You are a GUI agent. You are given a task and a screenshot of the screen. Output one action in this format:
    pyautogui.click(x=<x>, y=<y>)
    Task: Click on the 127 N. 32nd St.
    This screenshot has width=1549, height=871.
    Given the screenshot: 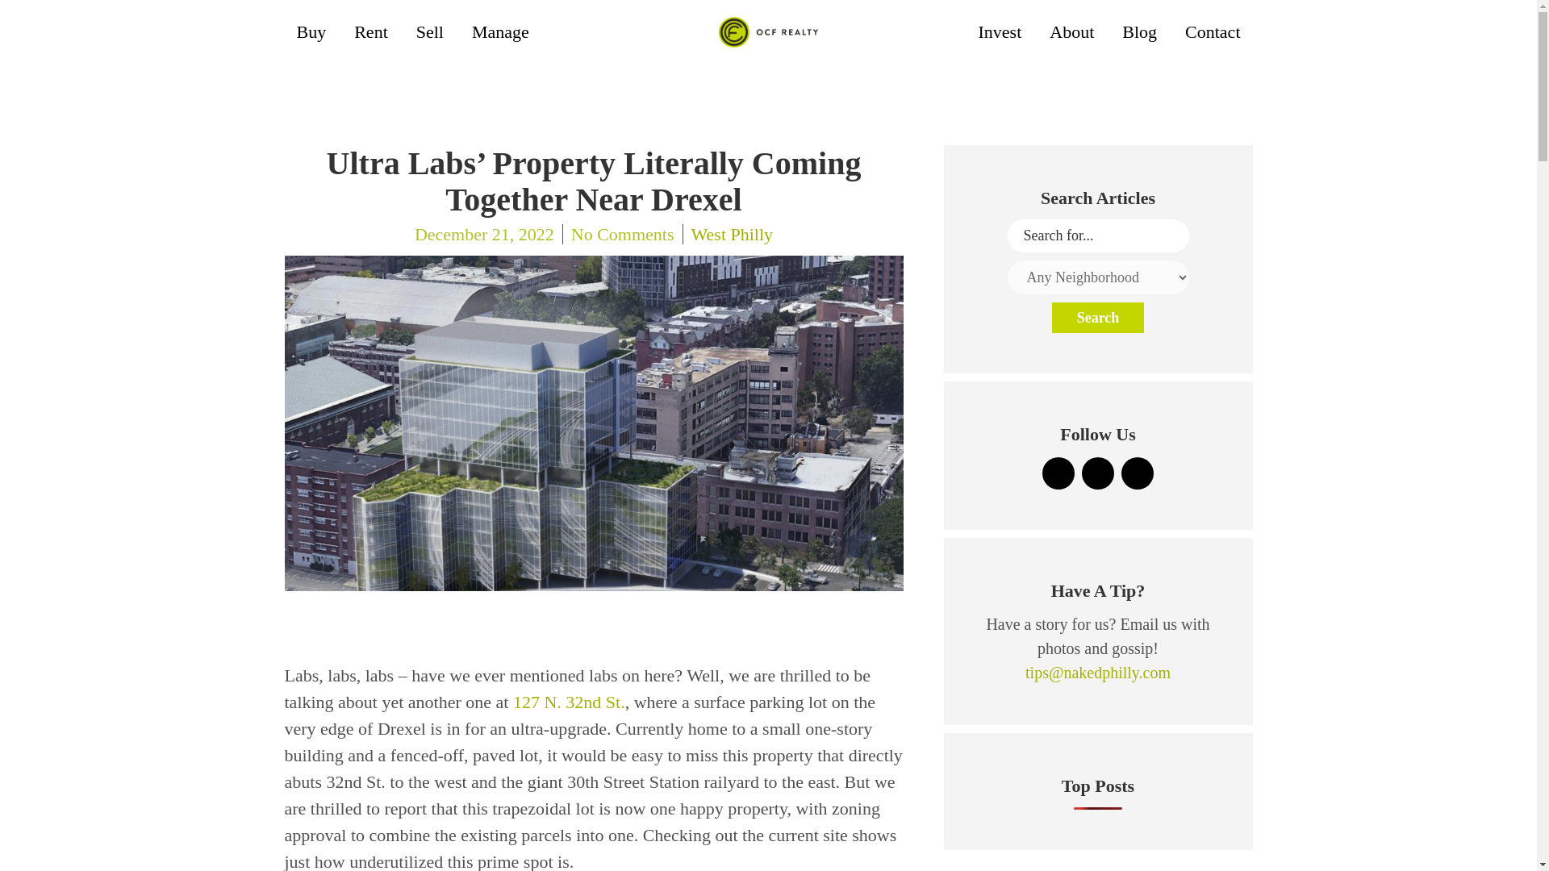 What is the action you would take?
    pyautogui.click(x=569, y=702)
    